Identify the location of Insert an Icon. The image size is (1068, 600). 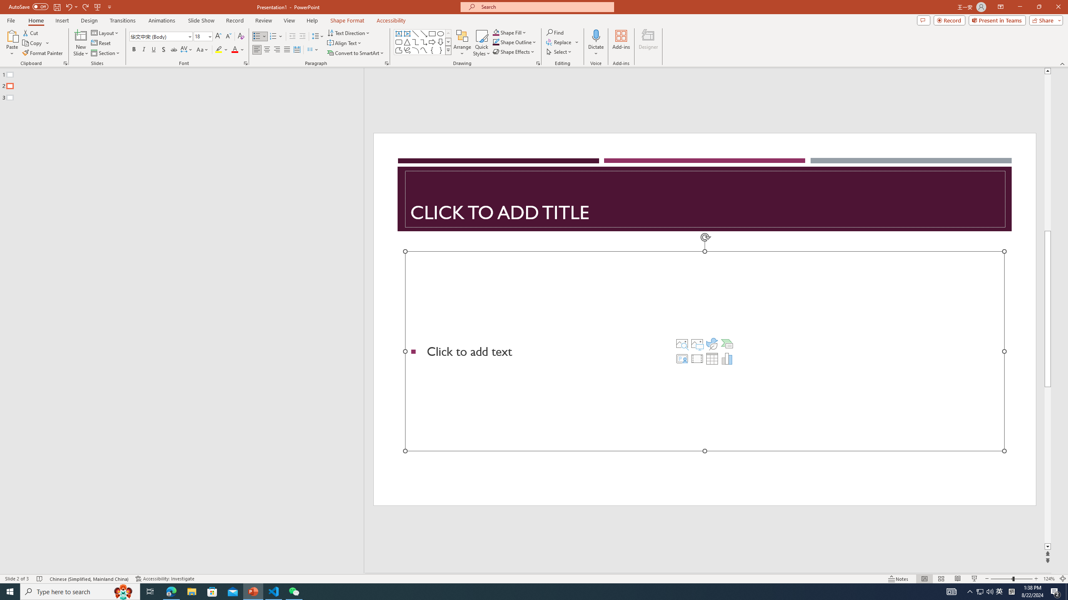
(712, 343).